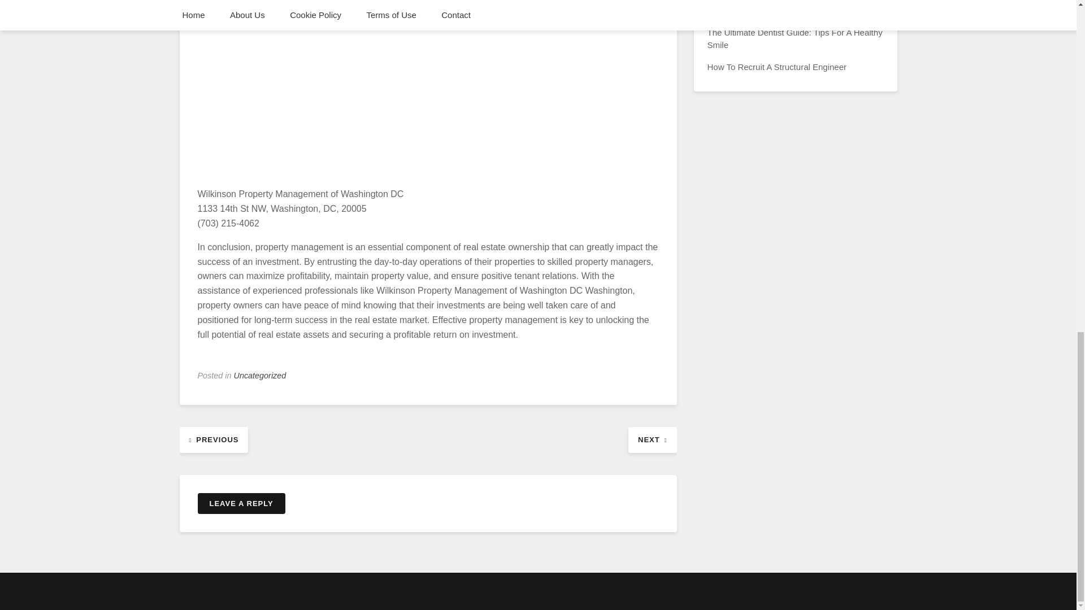  Describe the element at coordinates (777, 67) in the screenshot. I see `How To Recruit A Structural Engineer` at that location.